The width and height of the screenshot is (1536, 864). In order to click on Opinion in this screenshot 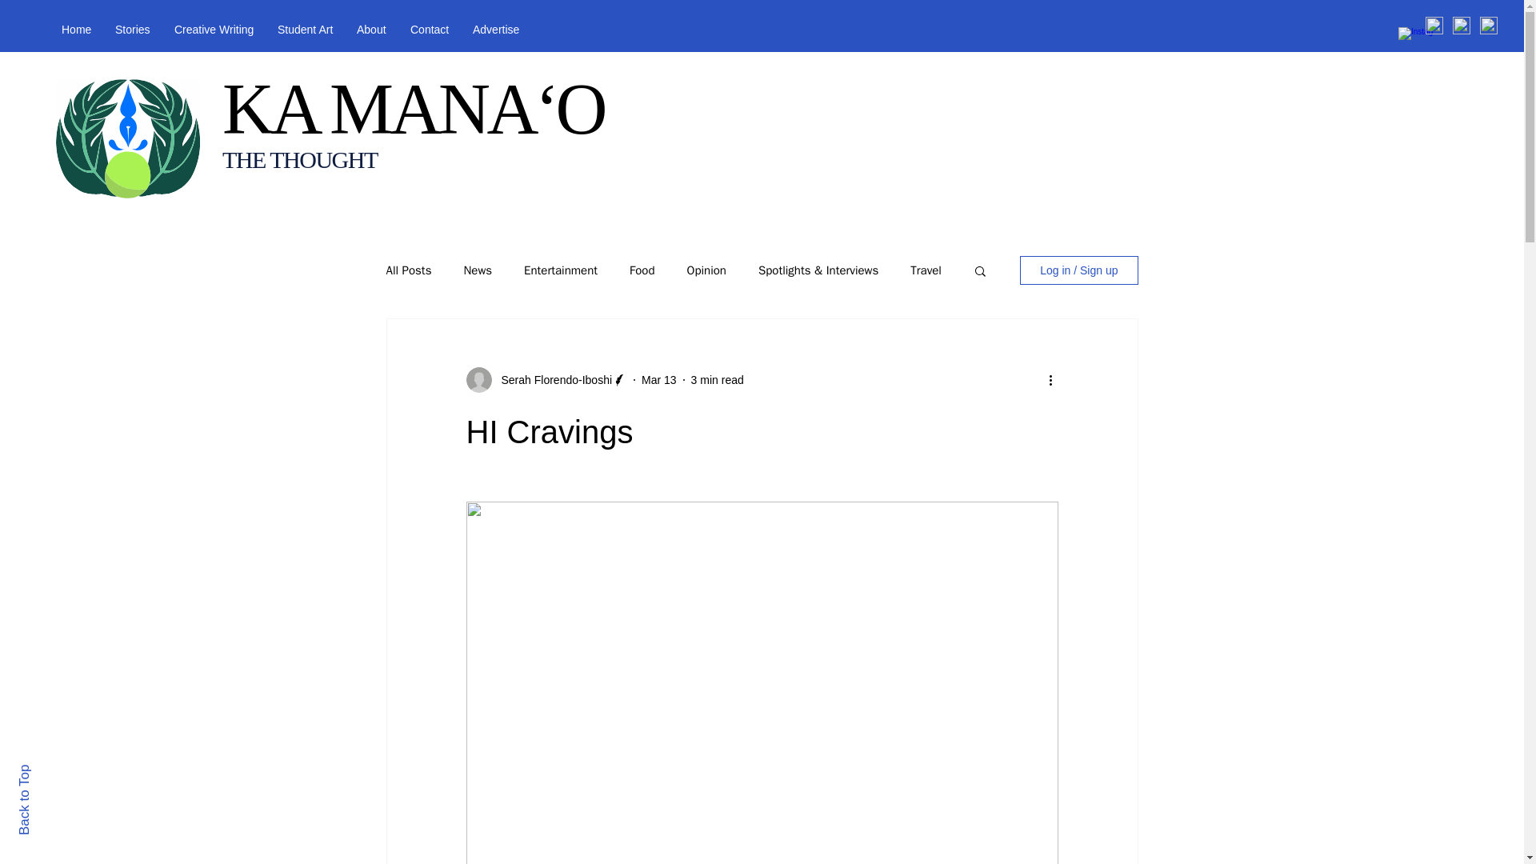, I will do `click(706, 270)`.